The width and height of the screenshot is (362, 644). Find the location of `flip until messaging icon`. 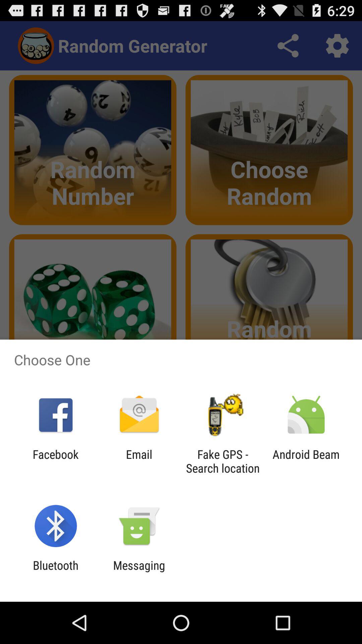

flip until messaging icon is located at coordinates (139, 572).